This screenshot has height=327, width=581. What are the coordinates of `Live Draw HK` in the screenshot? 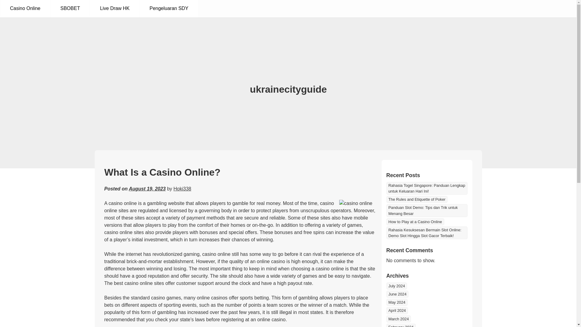 It's located at (114, 8).